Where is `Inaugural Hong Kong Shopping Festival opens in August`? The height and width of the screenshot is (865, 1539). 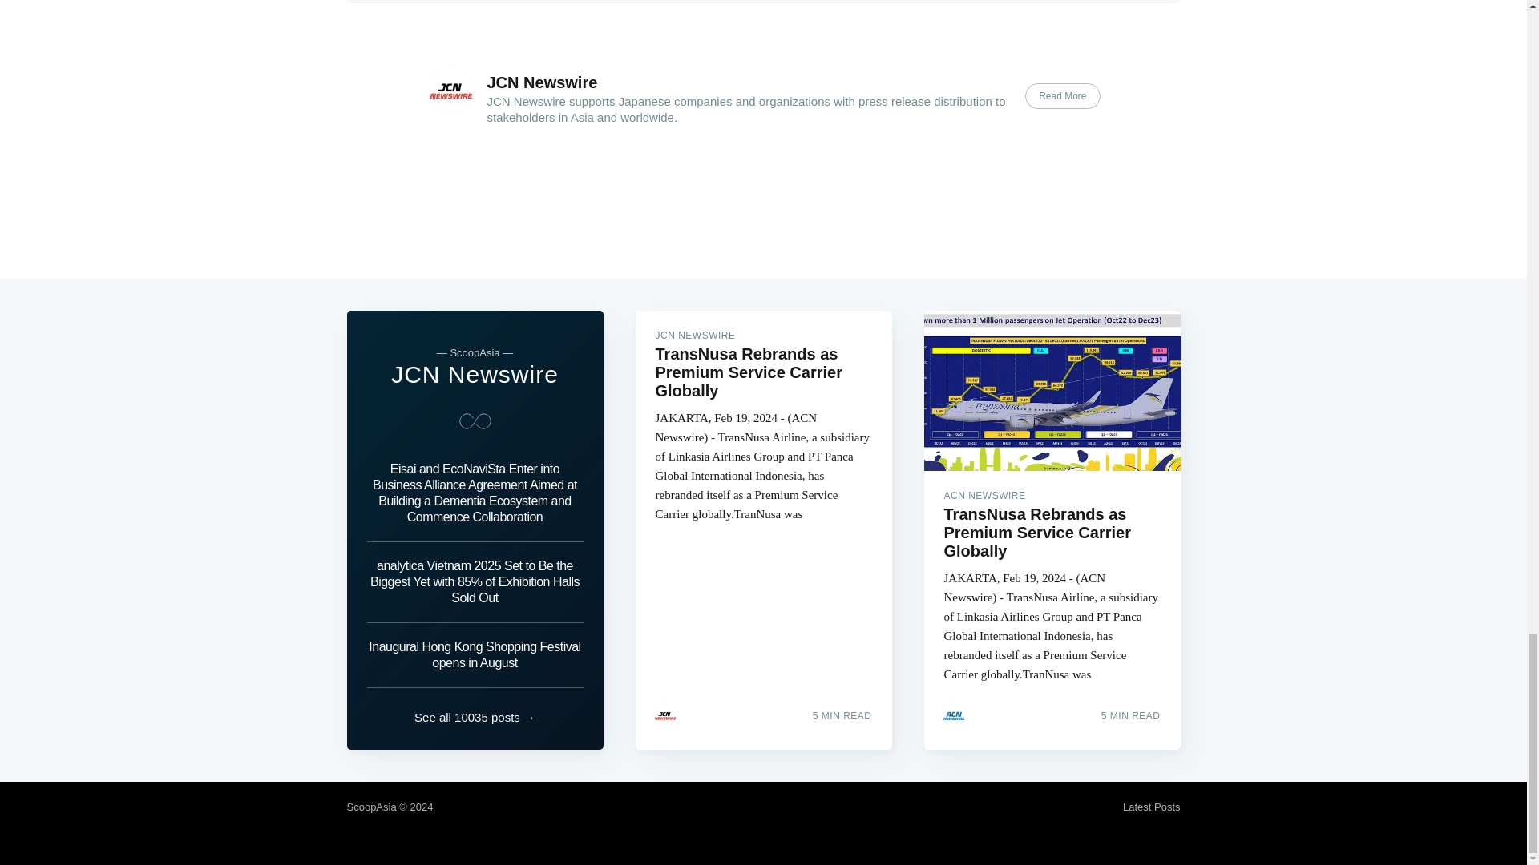 Inaugural Hong Kong Shopping Festival opens in August is located at coordinates (475, 655).